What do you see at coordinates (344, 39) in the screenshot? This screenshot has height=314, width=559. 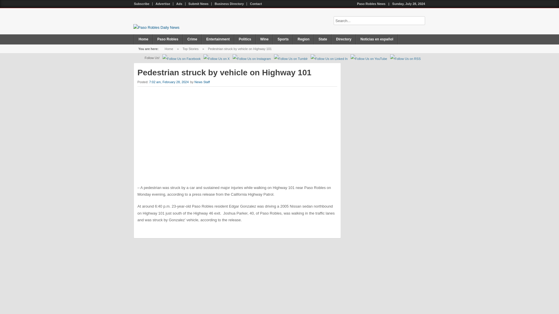 I see `Directory` at bounding box center [344, 39].